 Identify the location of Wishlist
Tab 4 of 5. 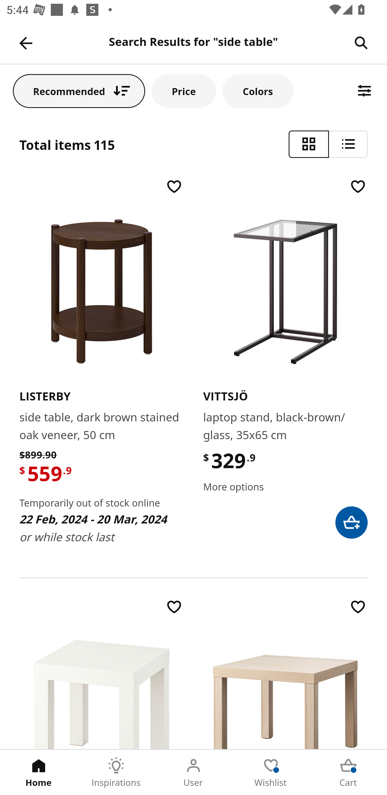
(271, 772).